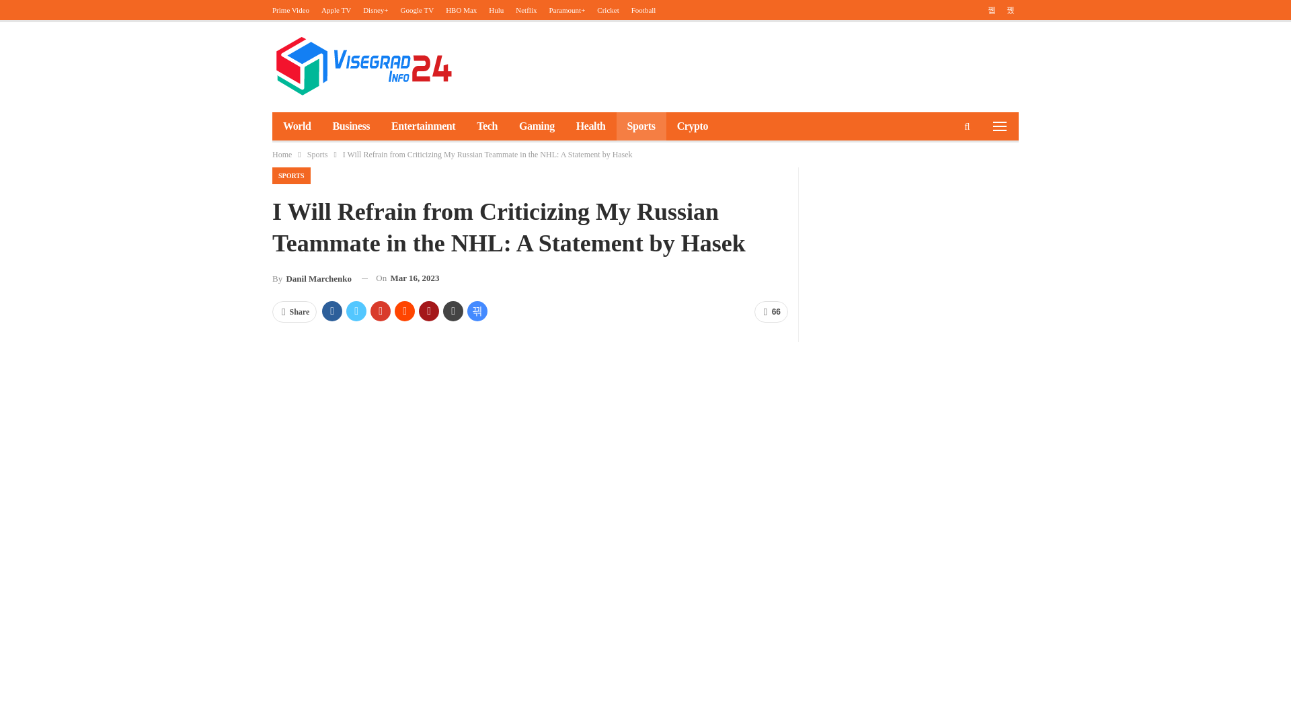 Image resolution: width=1291 pixels, height=726 pixels. I want to click on Home, so click(282, 155).